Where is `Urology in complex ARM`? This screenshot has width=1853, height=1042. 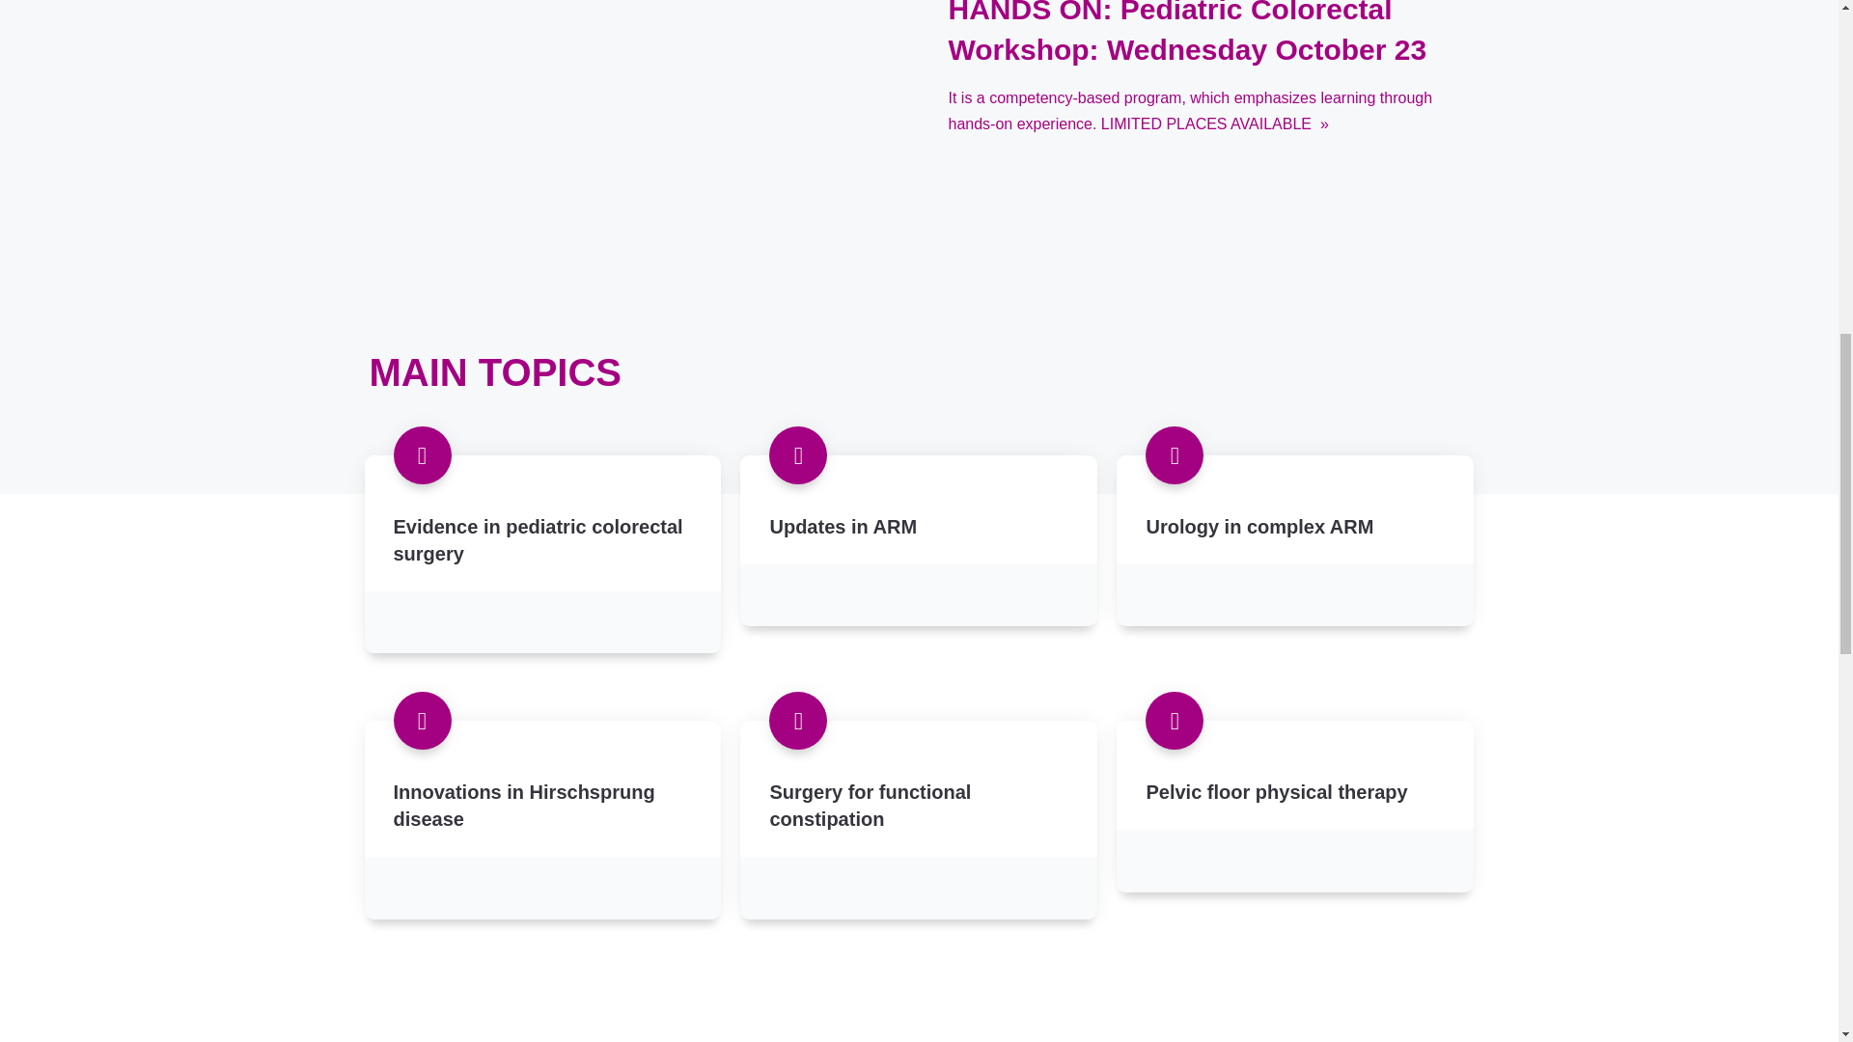 Urology in complex ARM is located at coordinates (1295, 554).